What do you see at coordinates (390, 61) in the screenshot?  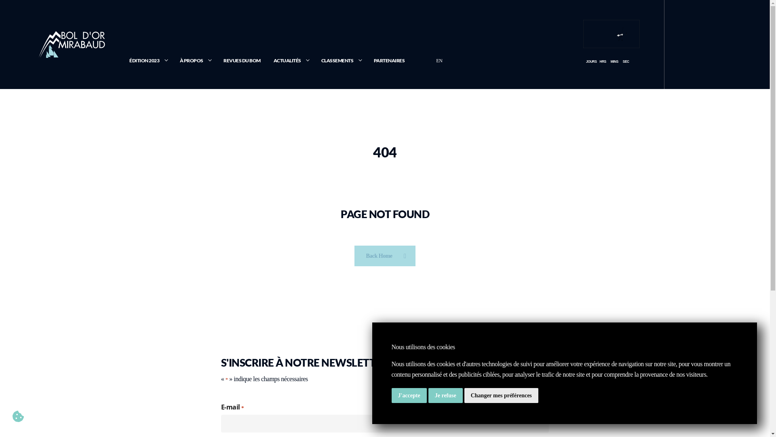 I see `PARTENAIRES` at bounding box center [390, 61].